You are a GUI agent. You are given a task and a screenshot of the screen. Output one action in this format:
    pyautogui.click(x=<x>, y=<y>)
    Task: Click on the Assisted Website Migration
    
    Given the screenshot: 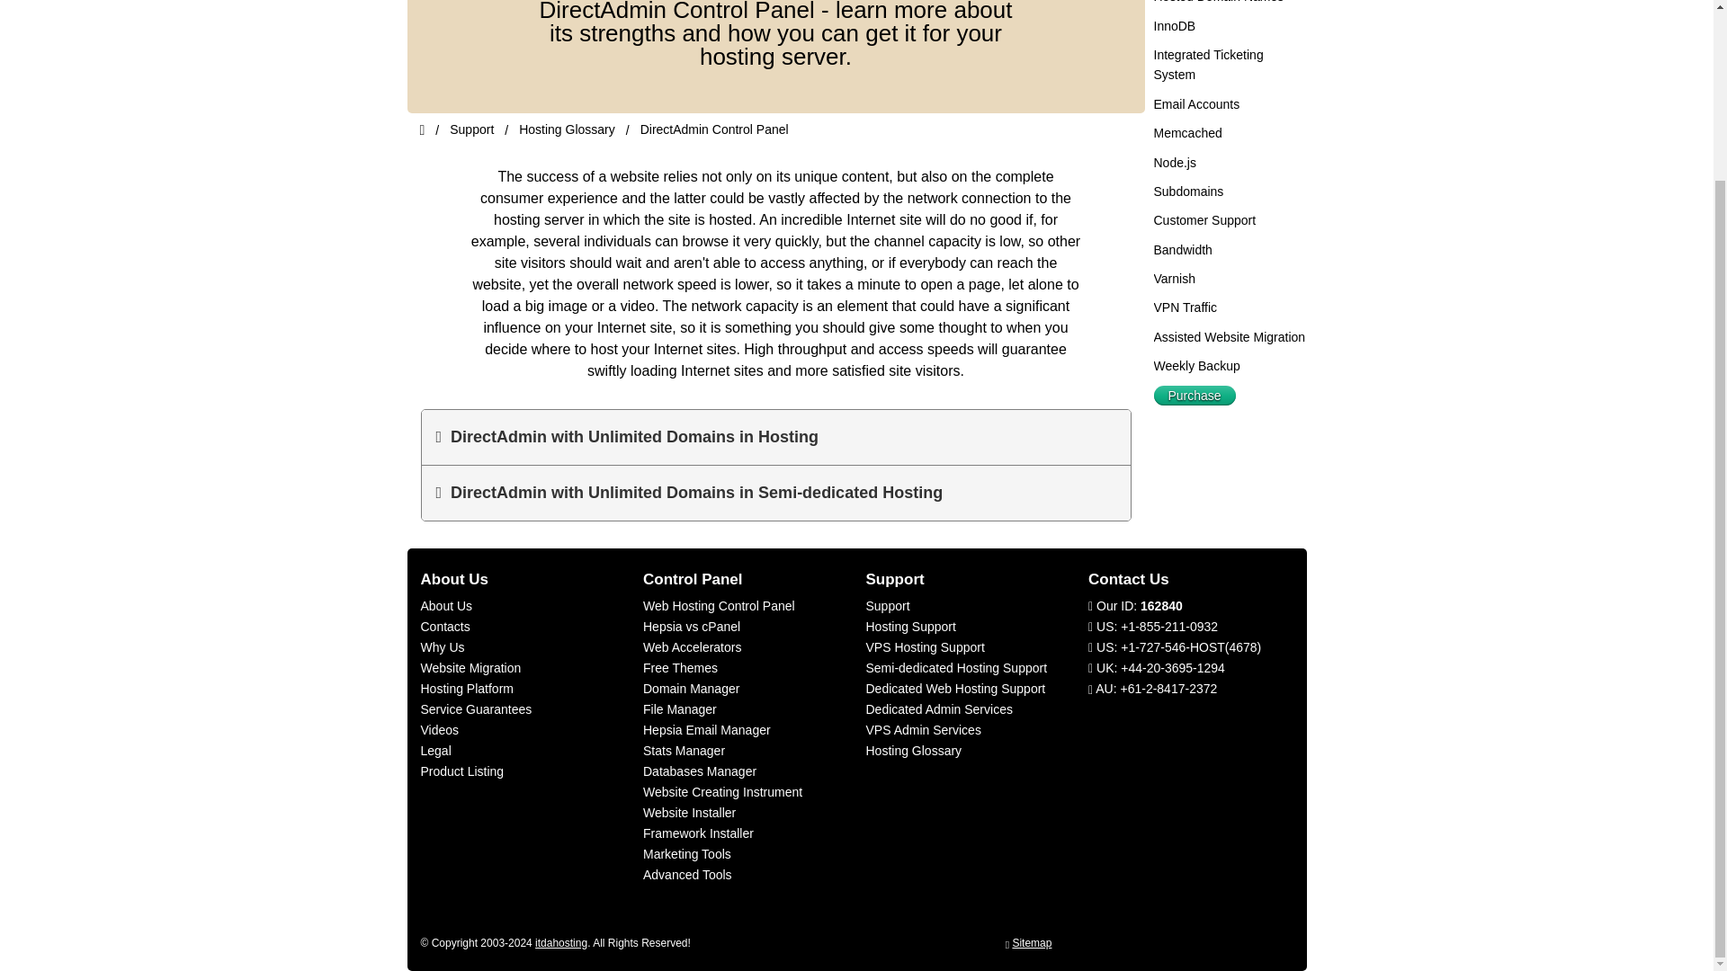 What is the action you would take?
    pyautogui.click(x=1229, y=337)
    